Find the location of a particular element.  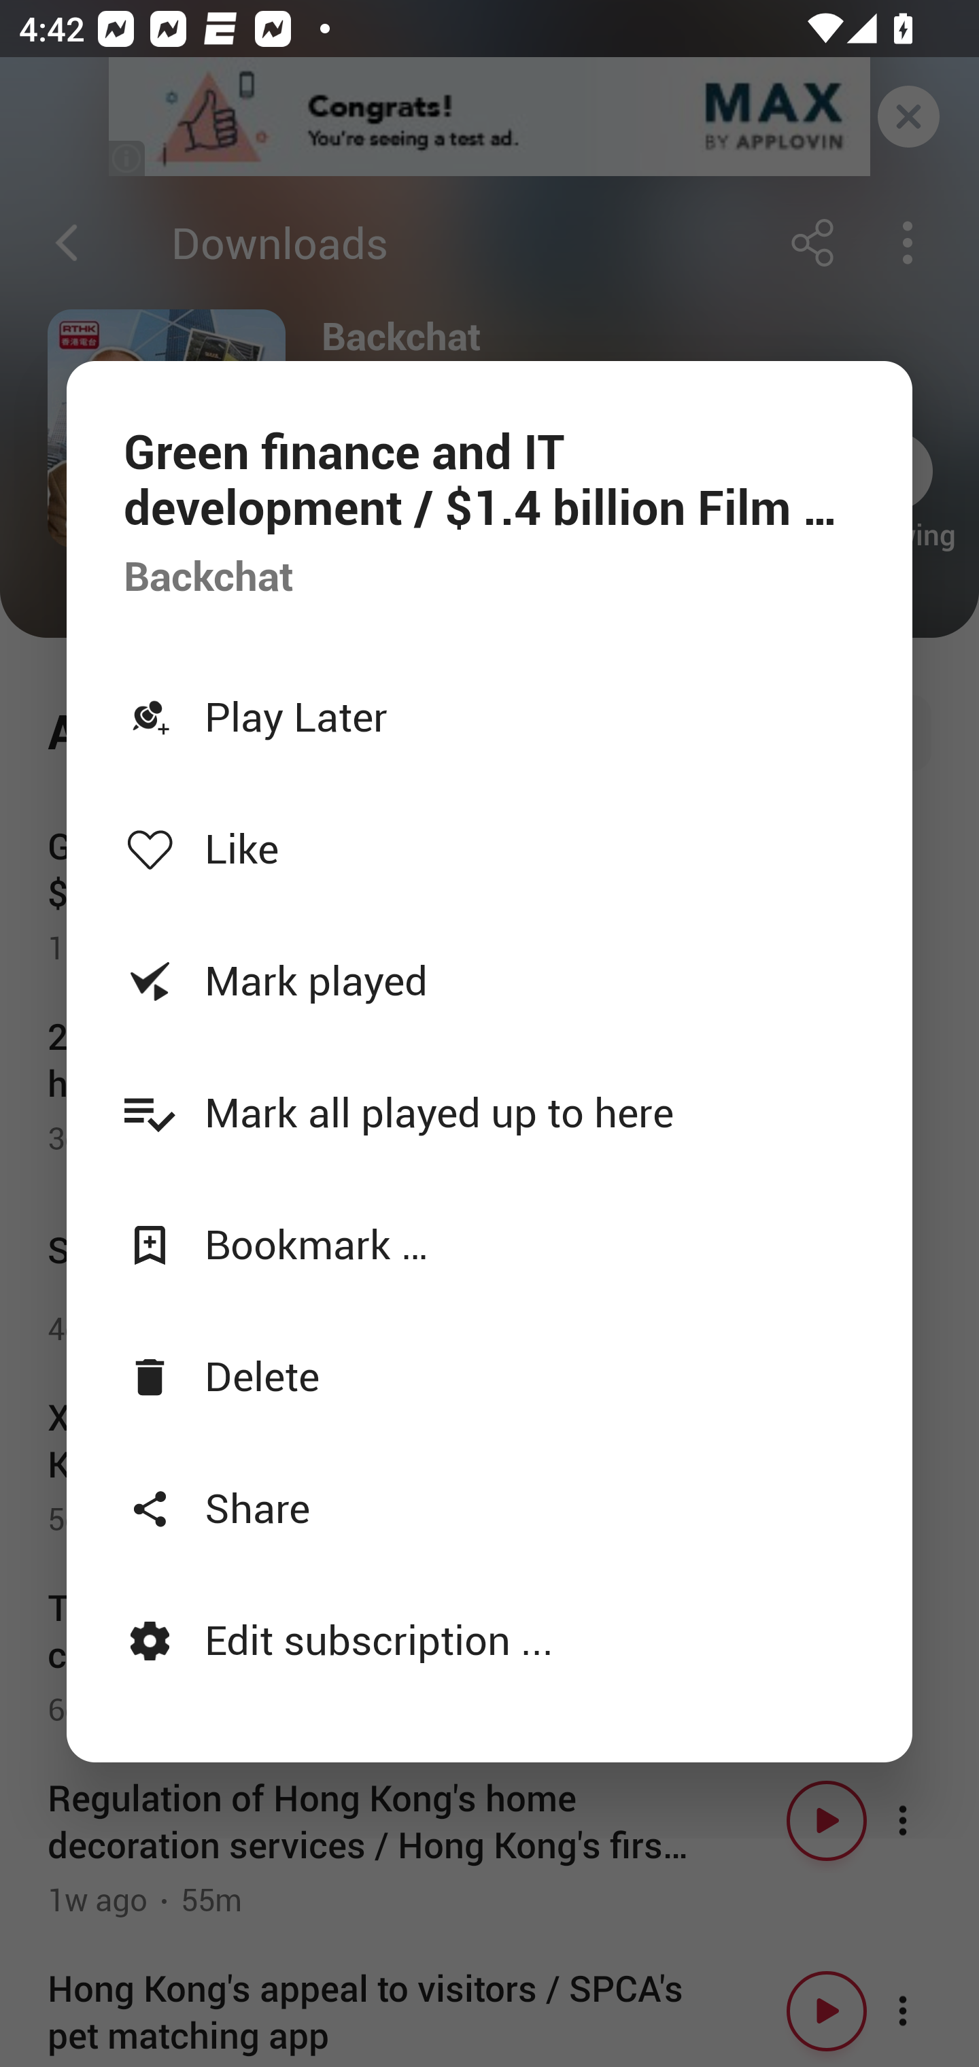

Delete is located at coordinates (489, 1375).